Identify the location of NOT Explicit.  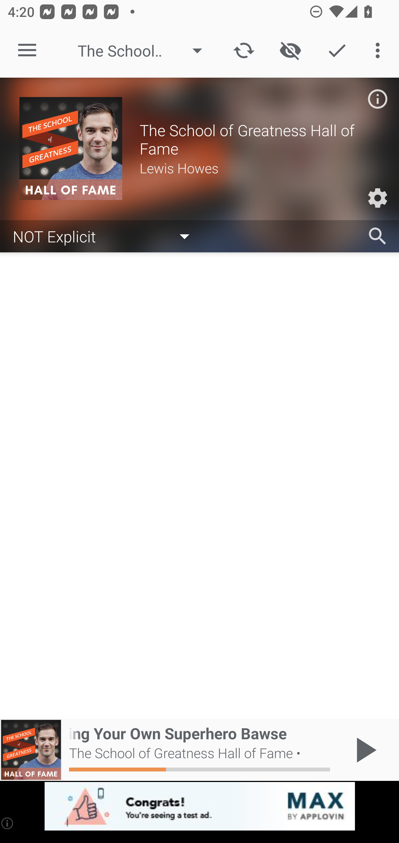
(106, 236).